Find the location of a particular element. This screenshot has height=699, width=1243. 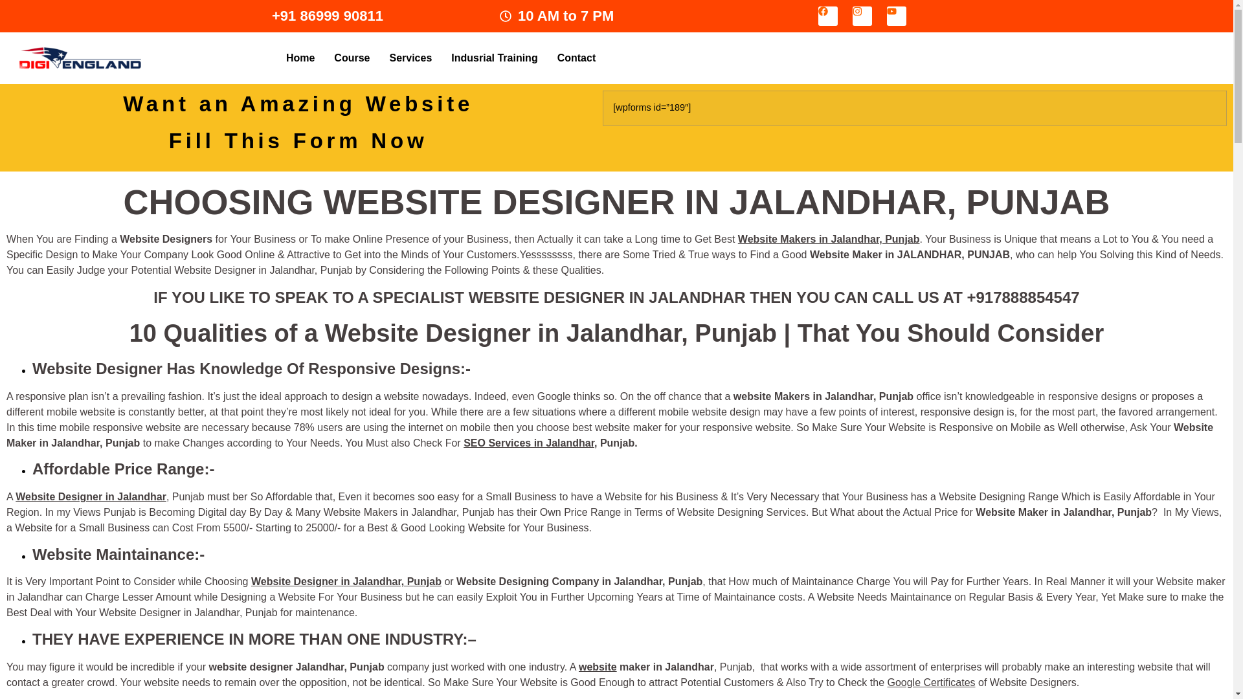

Services is located at coordinates (410, 58).